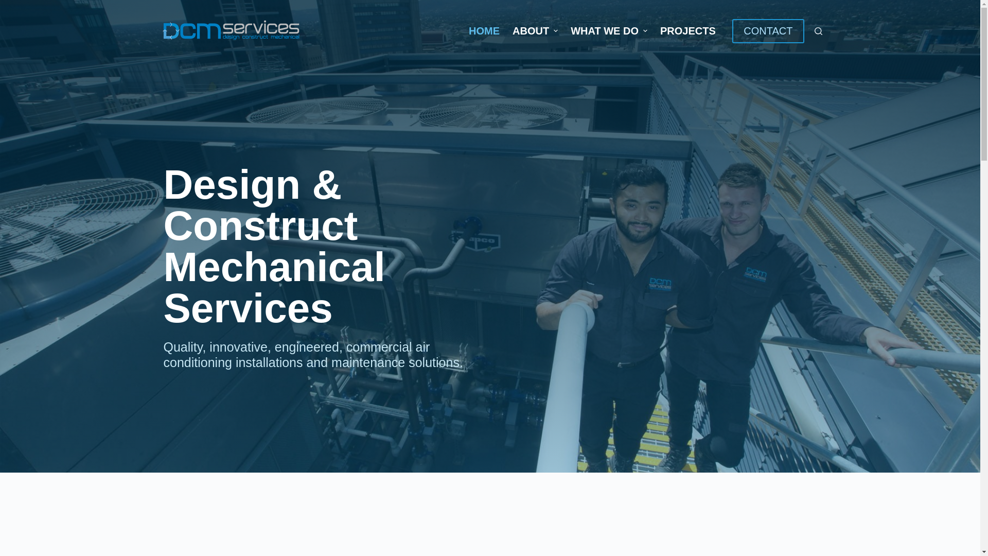  What do you see at coordinates (768, 31) in the screenshot?
I see `CONTACT` at bounding box center [768, 31].